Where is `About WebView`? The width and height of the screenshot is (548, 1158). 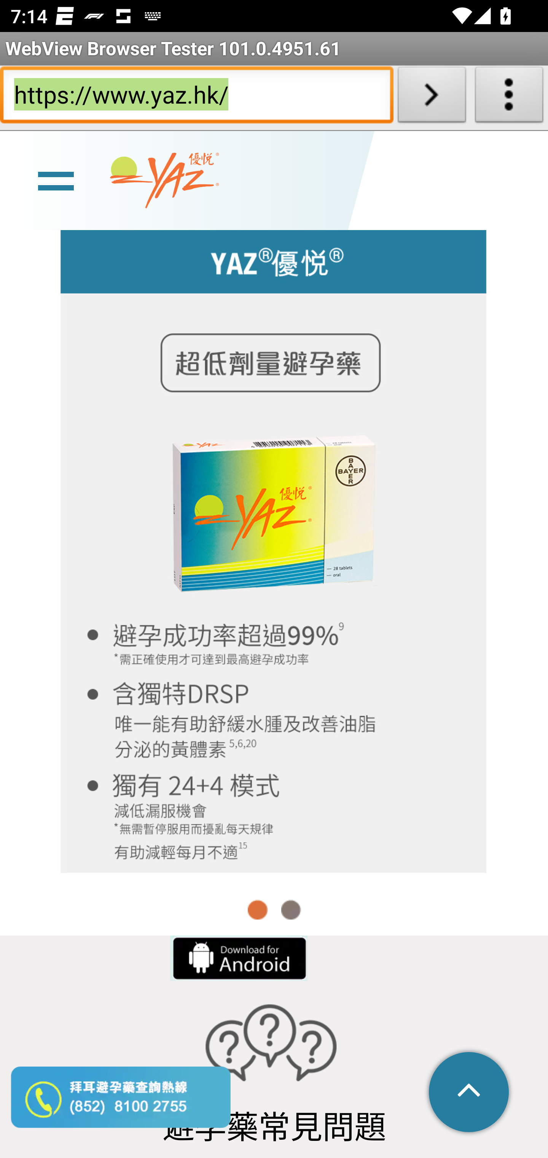 About WebView is located at coordinates (509, 98).